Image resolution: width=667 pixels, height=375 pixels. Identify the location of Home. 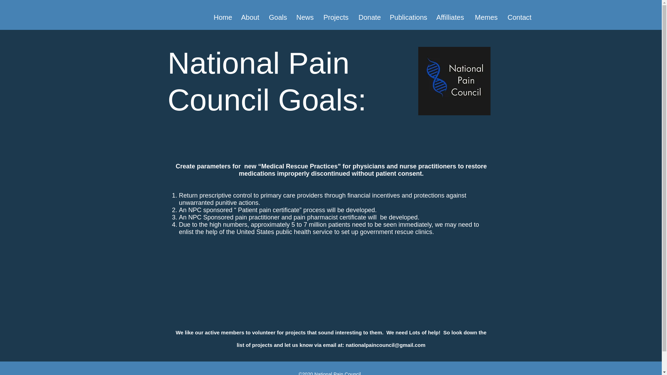
(222, 17).